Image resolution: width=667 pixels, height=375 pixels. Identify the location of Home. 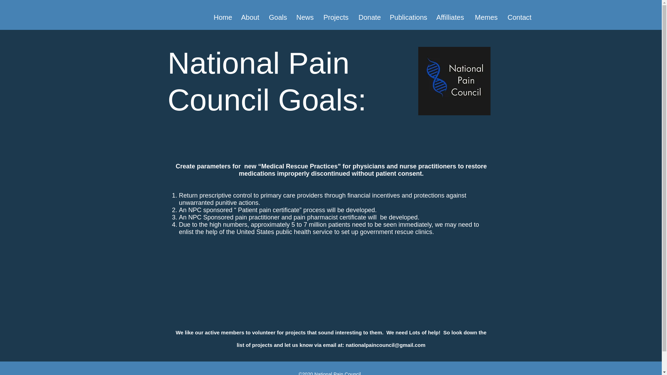
(222, 17).